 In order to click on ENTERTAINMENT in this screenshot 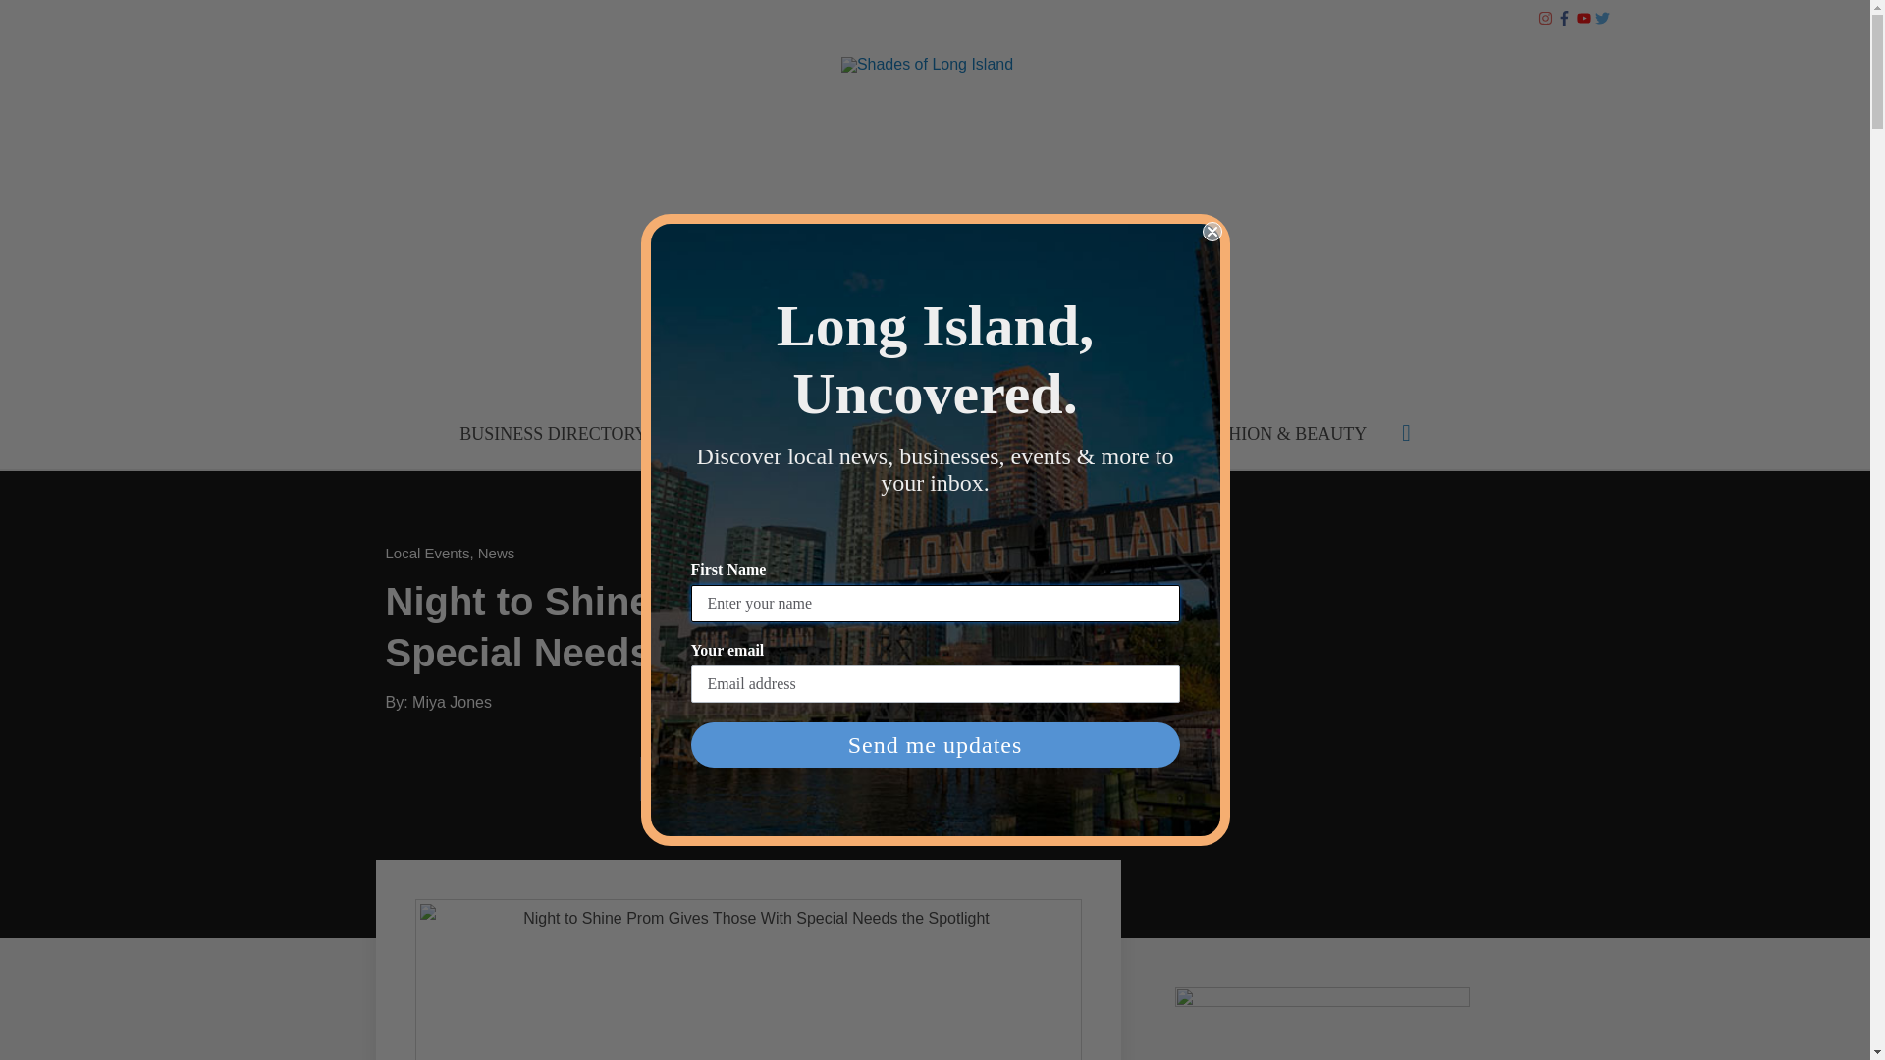, I will do `click(861, 434)`.